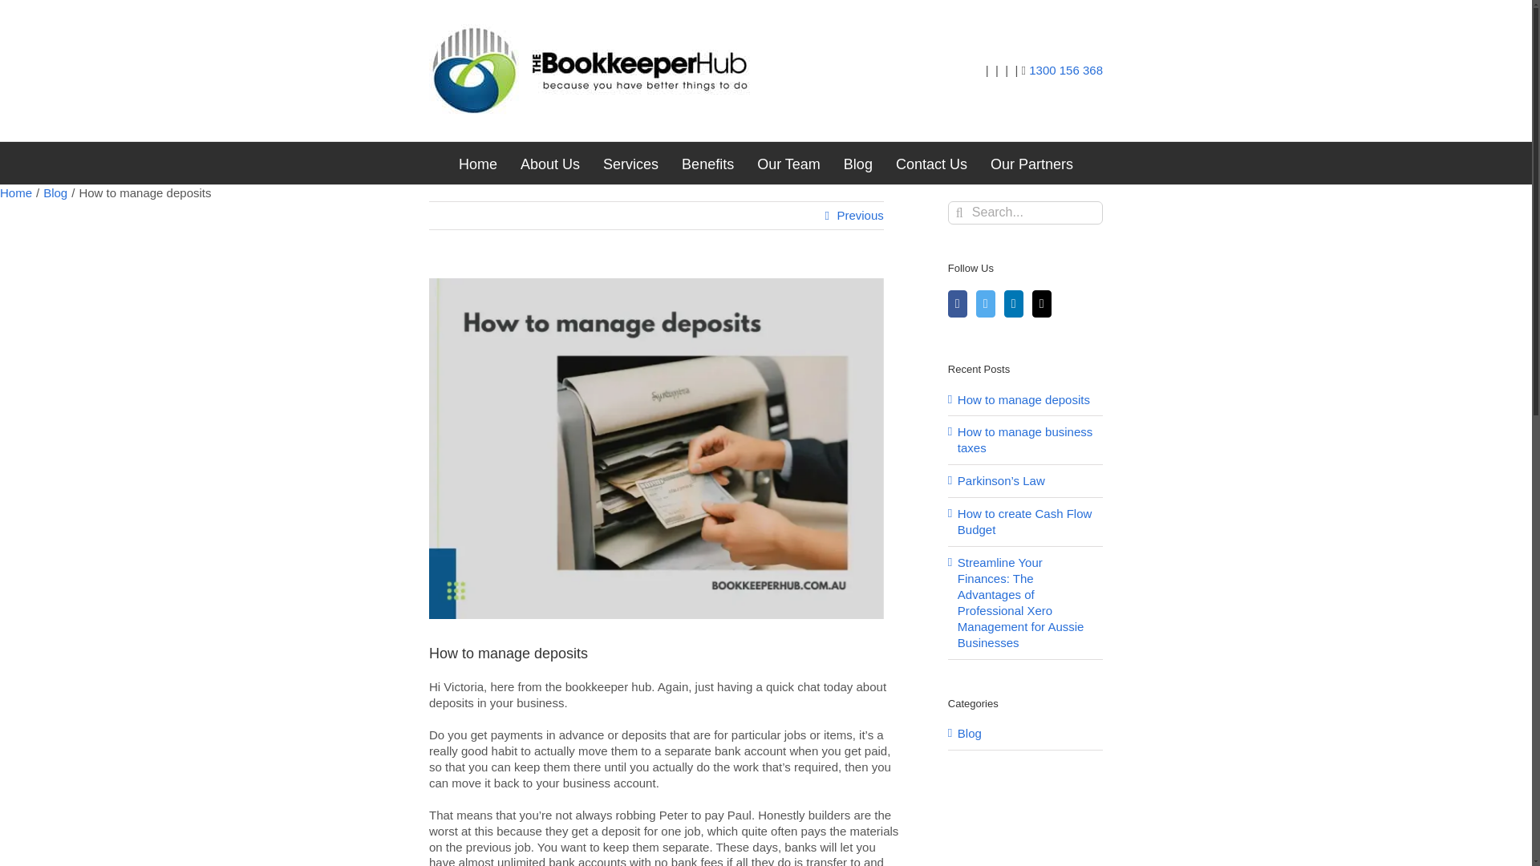  I want to click on Our Partners, so click(1031, 164).